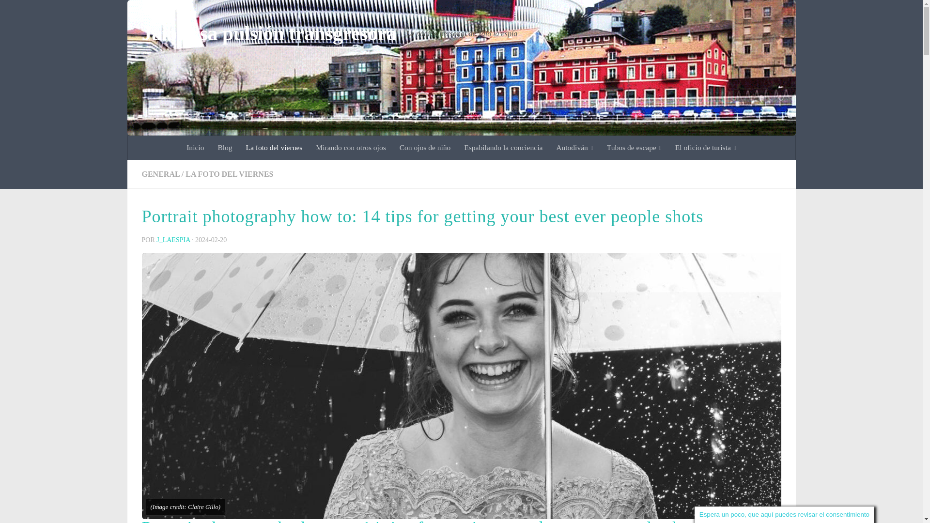  Describe the element at coordinates (503, 147) in the screenshot. I see `Espabilando la conciencia` at that location.